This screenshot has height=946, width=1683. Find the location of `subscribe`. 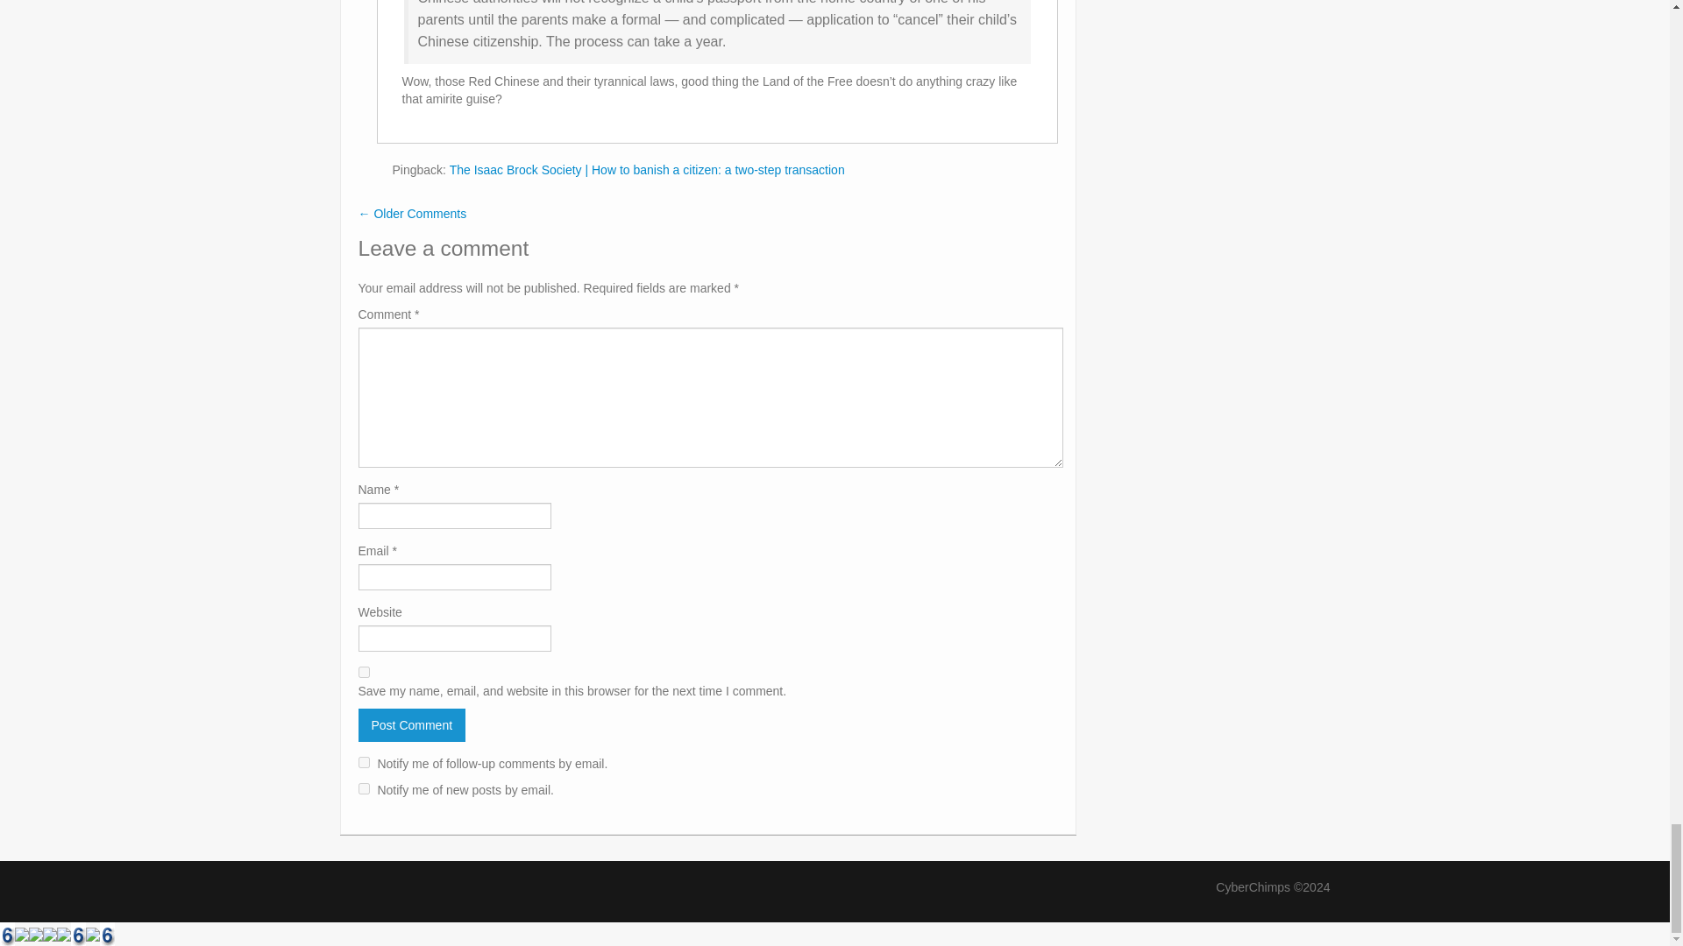

subscribe is located at coordinates (363, 788).